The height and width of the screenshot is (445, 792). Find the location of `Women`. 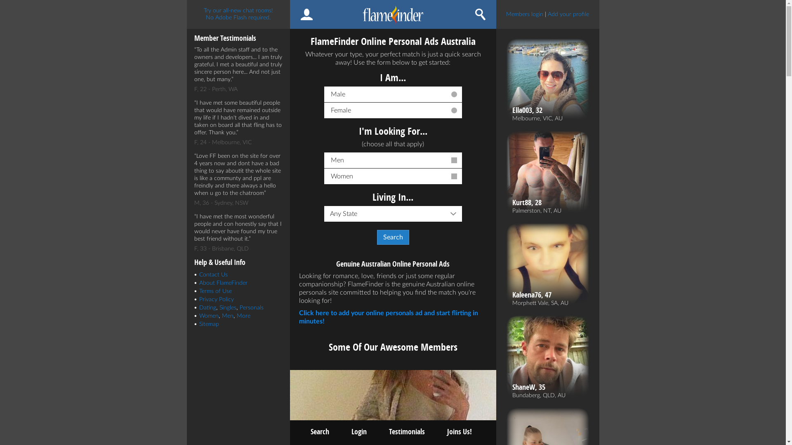

Women is located at coordinates (393, 176).